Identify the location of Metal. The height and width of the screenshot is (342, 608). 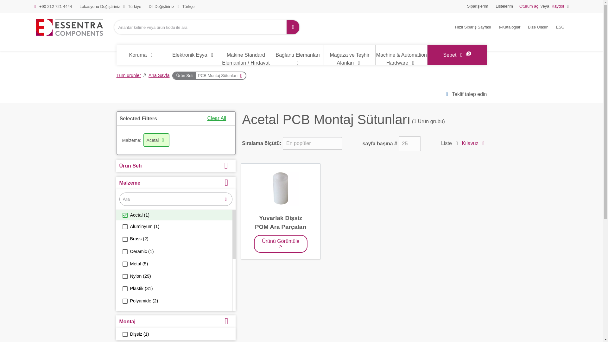
(124, 264).